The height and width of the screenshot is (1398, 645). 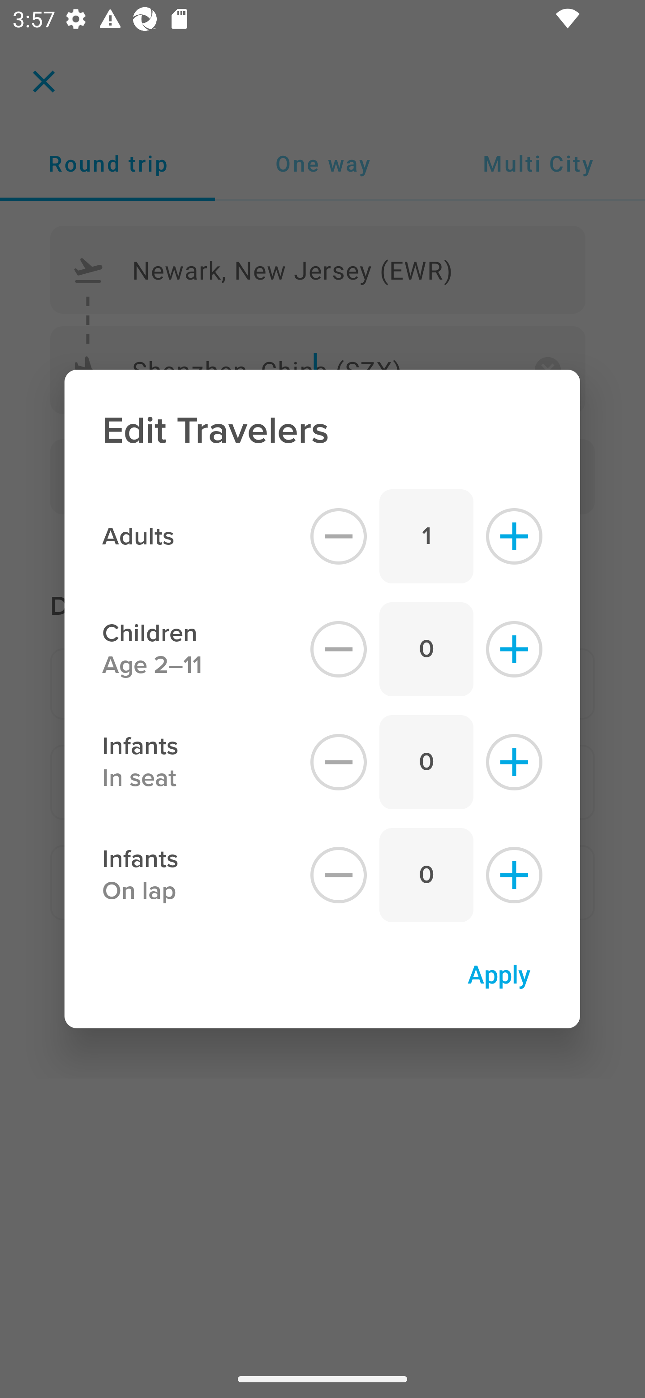 I want to click on Increase value, so click(x=514, y=649).